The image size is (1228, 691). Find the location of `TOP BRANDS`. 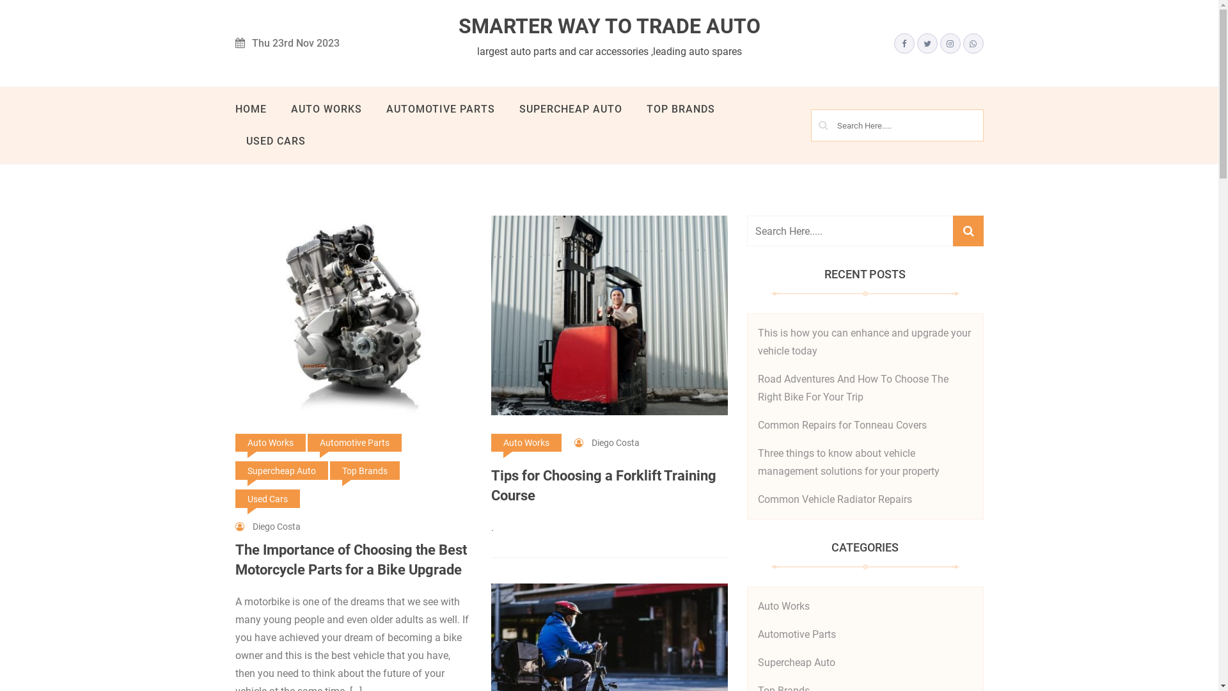

TOP BRANDS is located at coordinates (681, 109).